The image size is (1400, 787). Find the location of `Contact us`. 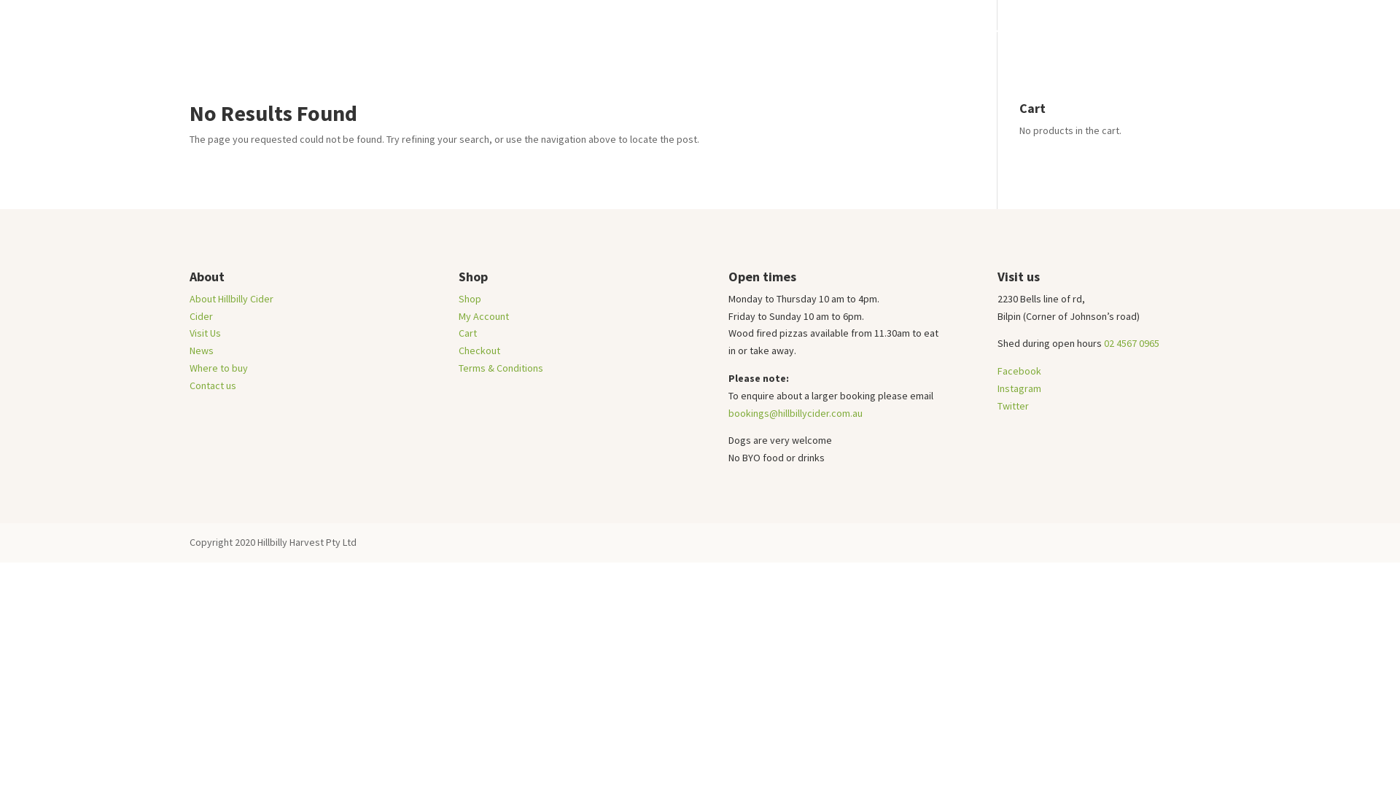

Contact us is located at coordinates (213, 385).